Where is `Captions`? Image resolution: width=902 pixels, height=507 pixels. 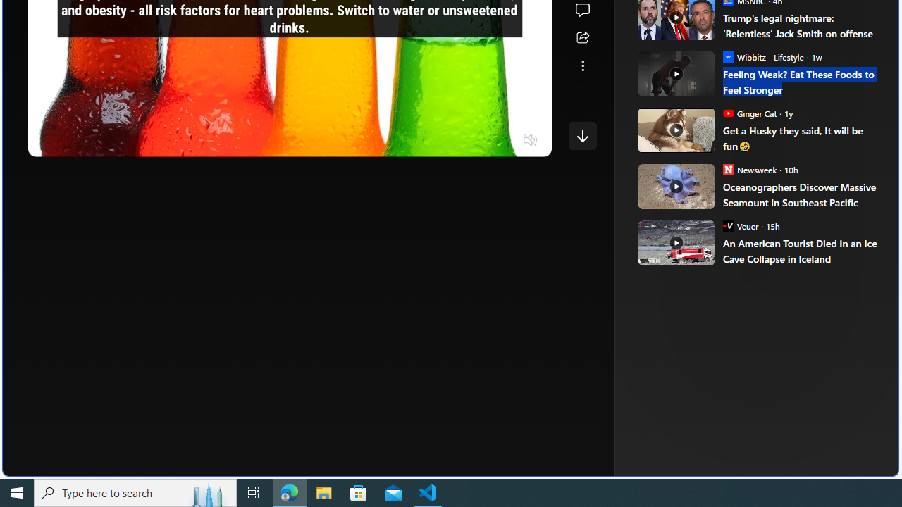 Captions is located at coordinates (476, 141).